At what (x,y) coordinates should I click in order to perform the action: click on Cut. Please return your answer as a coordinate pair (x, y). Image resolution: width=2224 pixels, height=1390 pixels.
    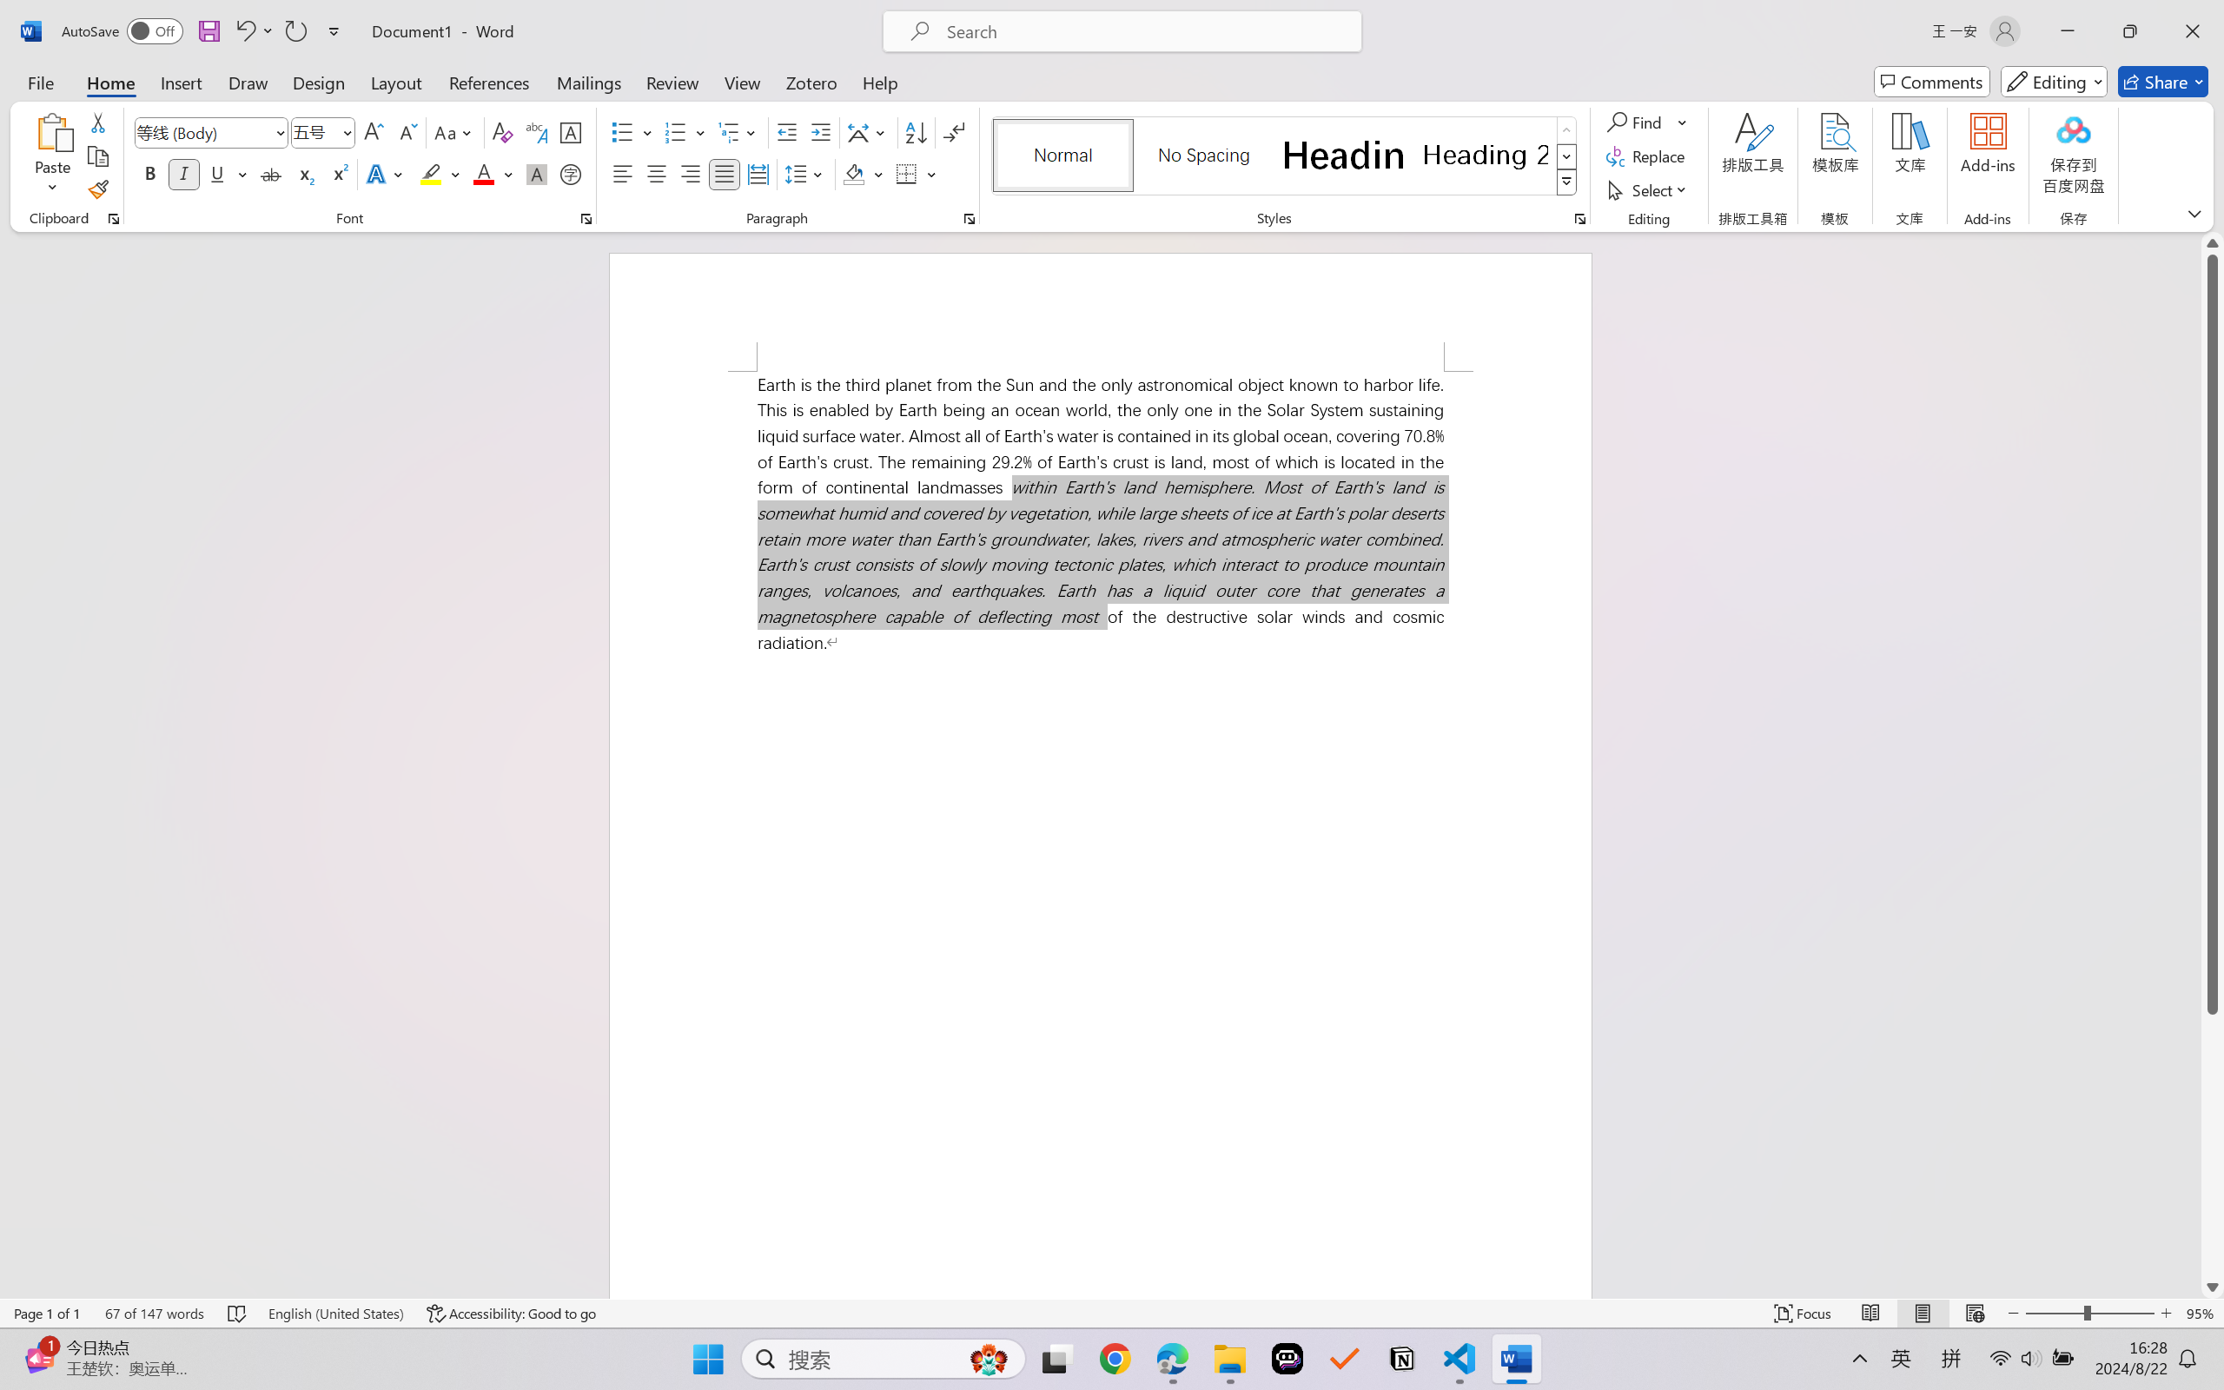
    Looking at the image, I should click on (97, 122).